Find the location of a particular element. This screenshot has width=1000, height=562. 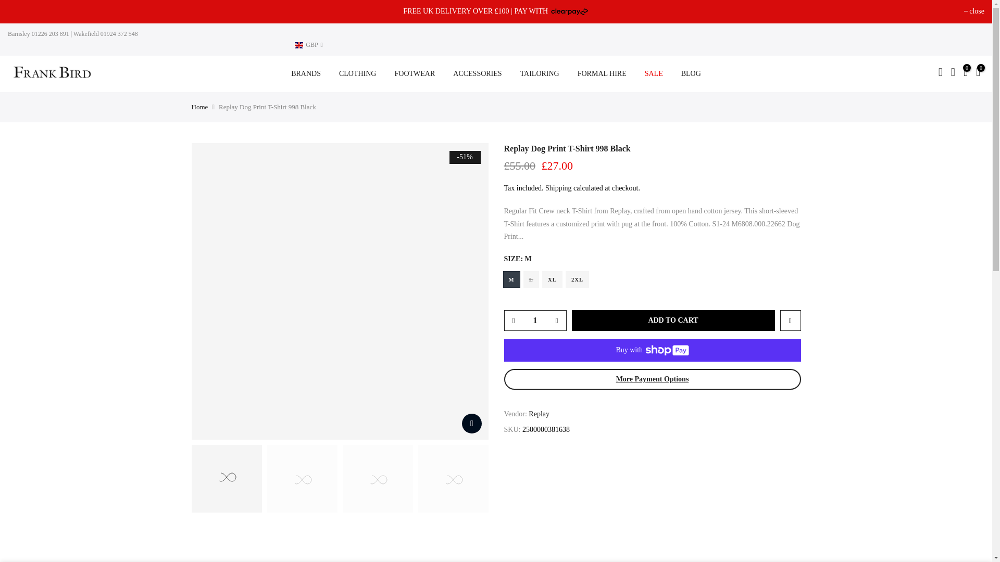

1 is located at coordinates (534, 321).